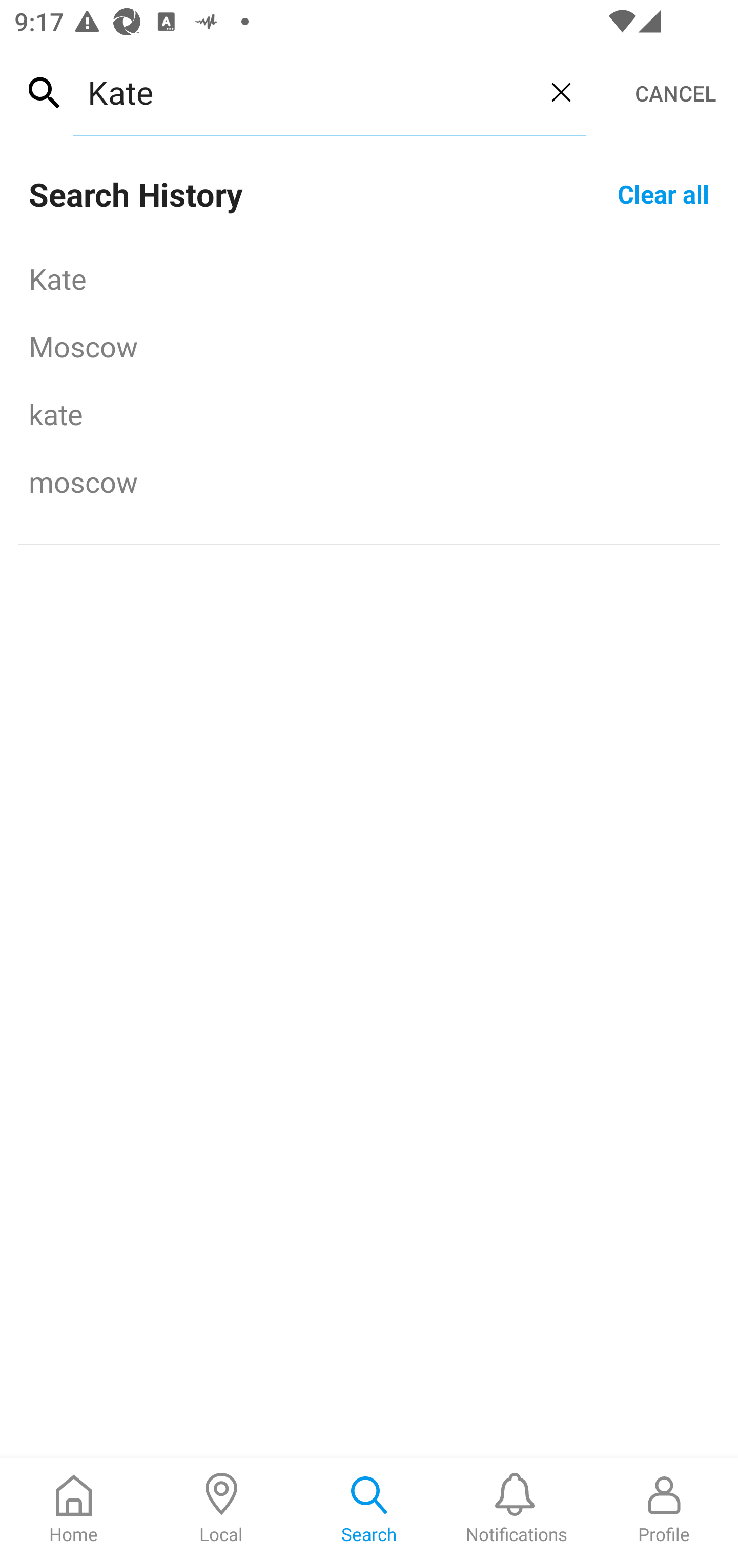 The width and height of the screenshot is (738, 1559). I want to click on Moscow, so click(369, 346).